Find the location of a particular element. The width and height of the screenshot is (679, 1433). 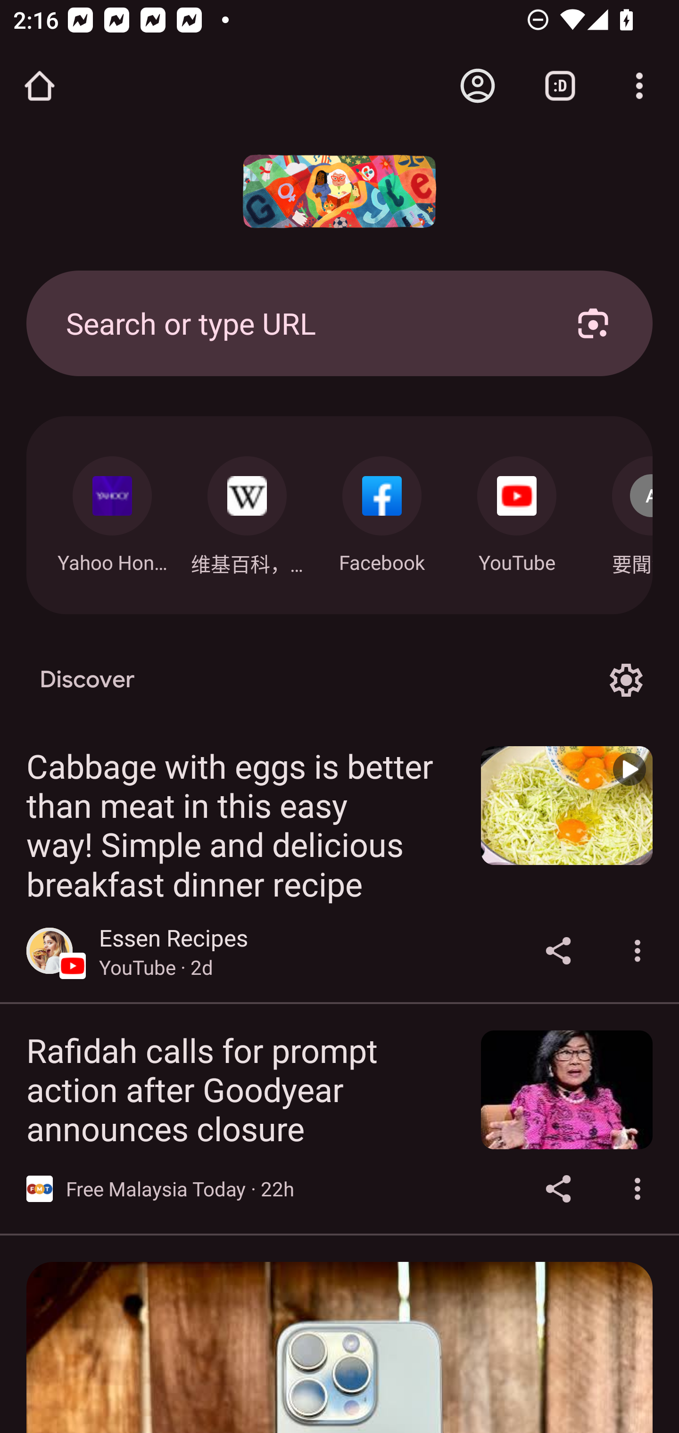

Open the home page is located at coordinates (40, 86).